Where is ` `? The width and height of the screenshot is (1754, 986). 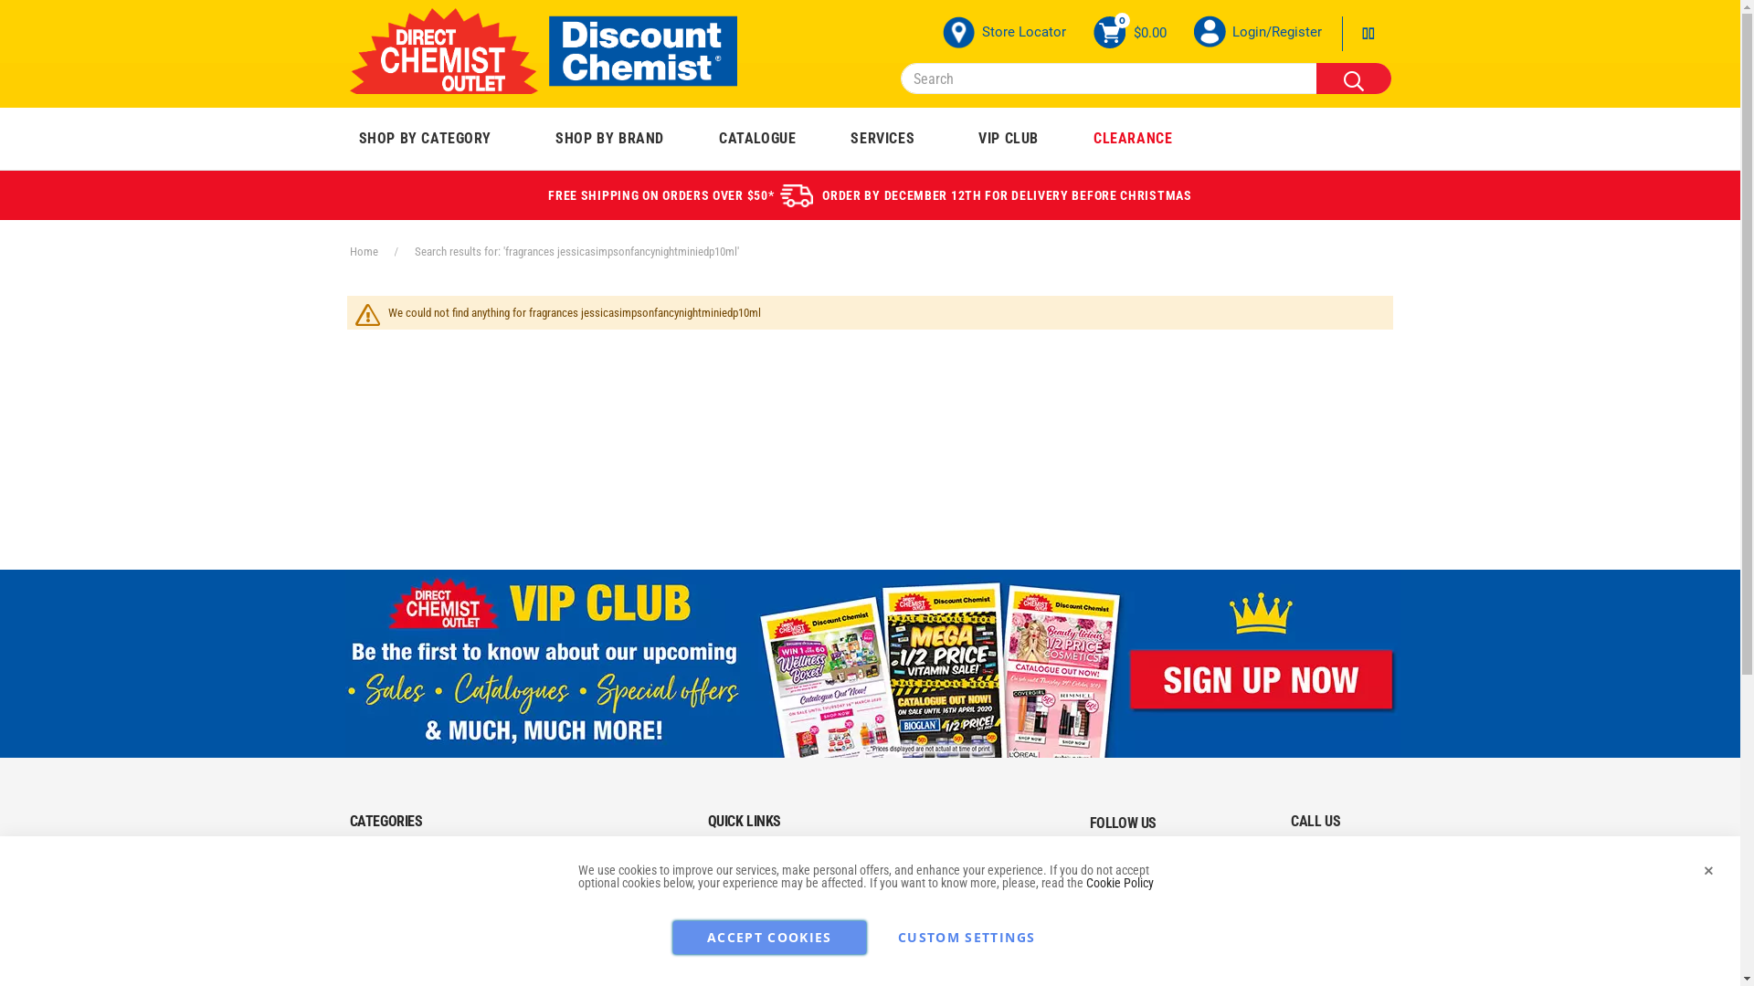   is located at coordinates (1113, 882).